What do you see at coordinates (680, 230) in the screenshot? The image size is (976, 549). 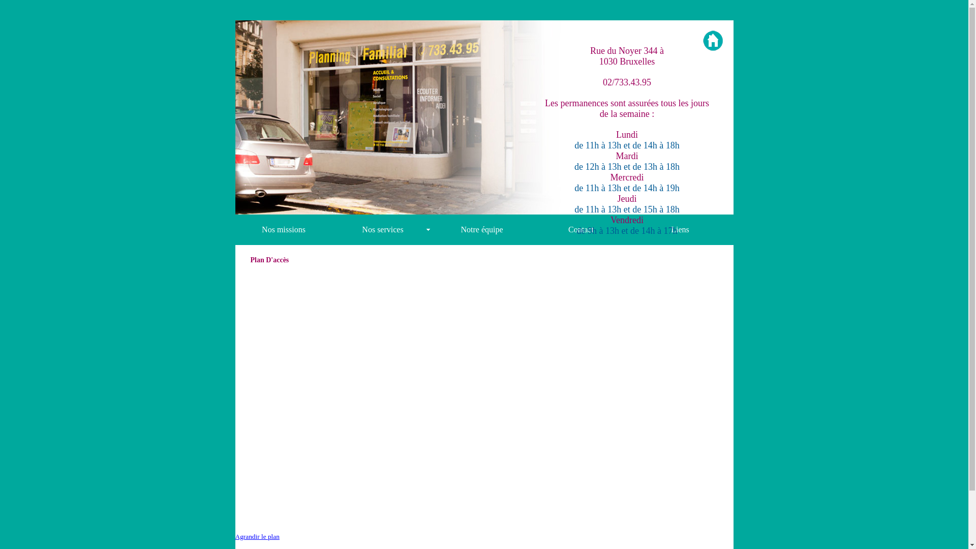 I see `Liens` at bounding box center [680, 230].